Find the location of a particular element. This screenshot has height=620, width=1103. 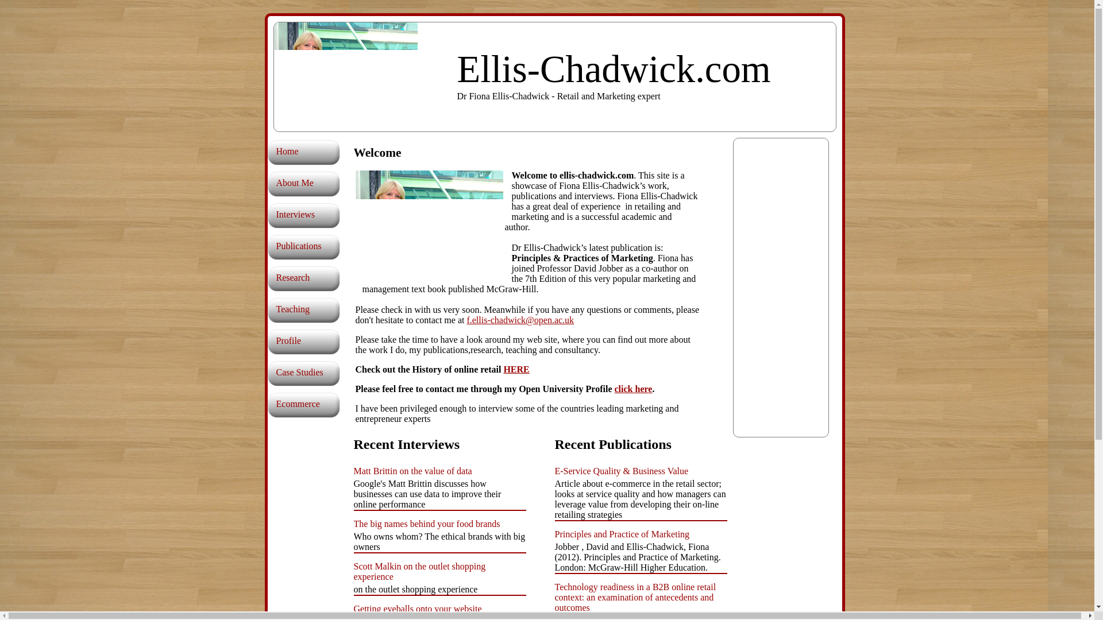

Home is located at coordinates (316, 152).